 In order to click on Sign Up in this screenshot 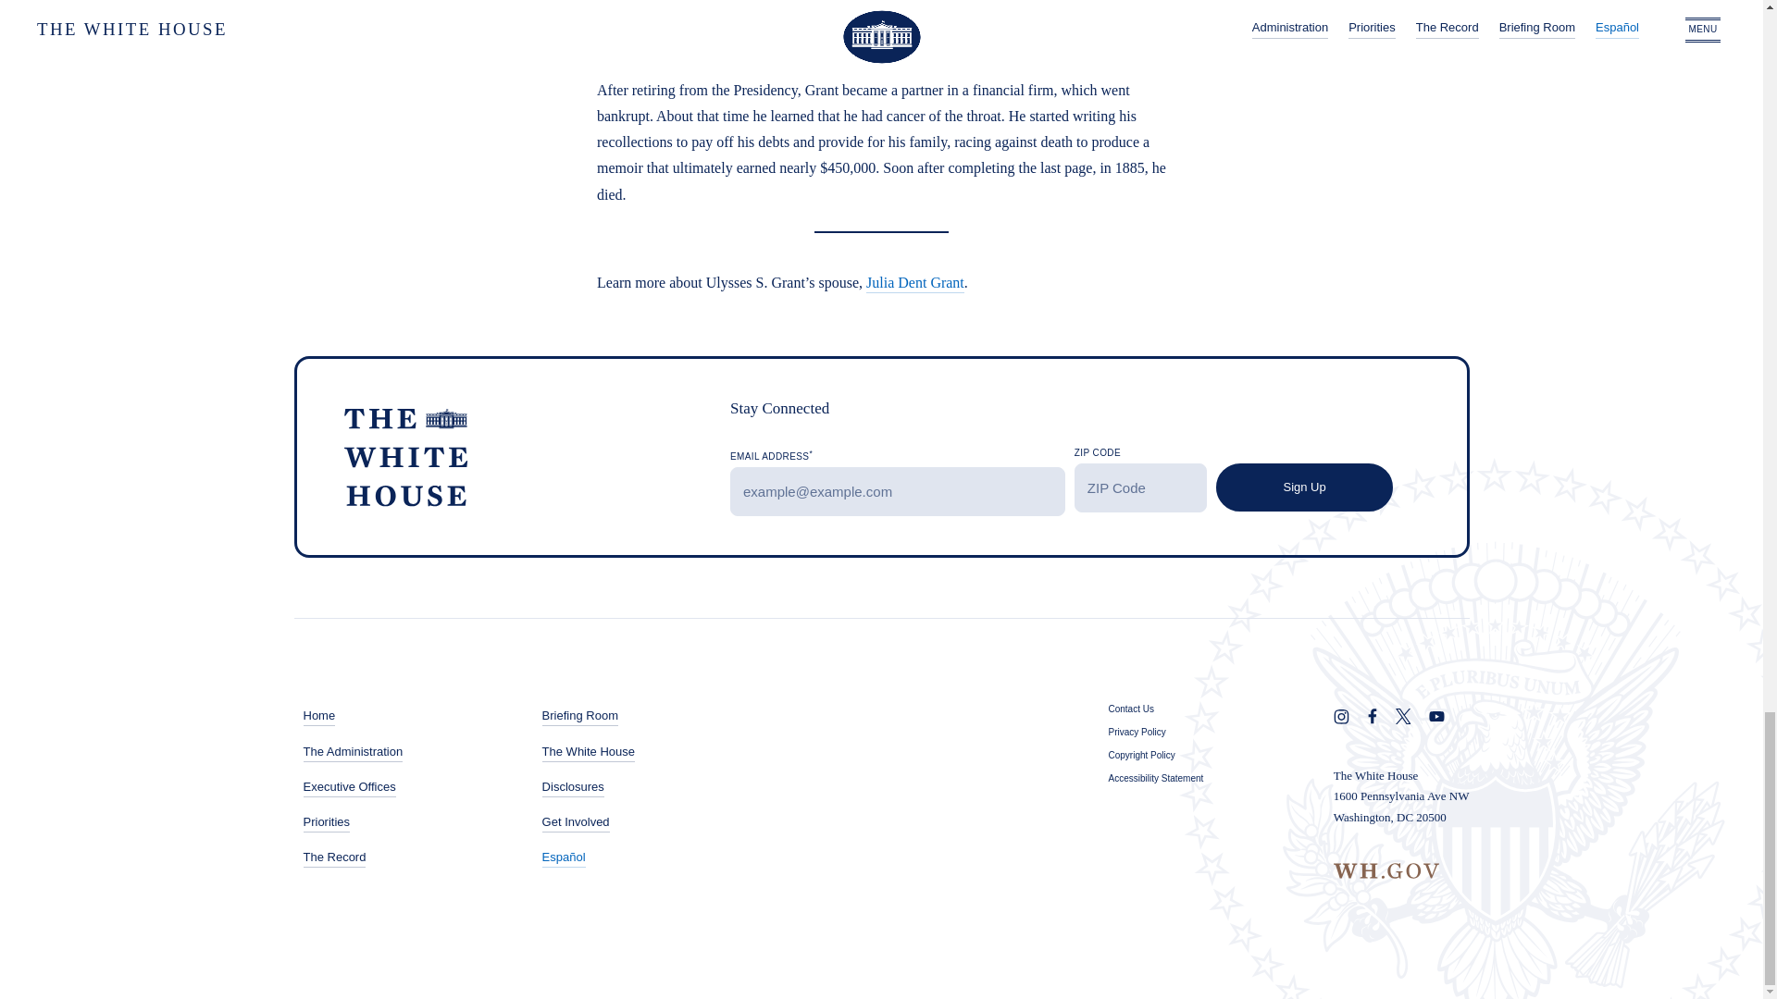, I will do `click(1304, 488)`.